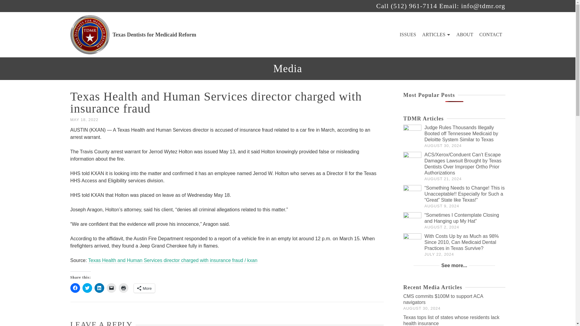 The width and height of the screenshot is (580, 326). What do you see at coordinates (133, 34) in the screenshot?
I see `Texas Dentists for Medicaid Reform` at bounding box center [133, 34].